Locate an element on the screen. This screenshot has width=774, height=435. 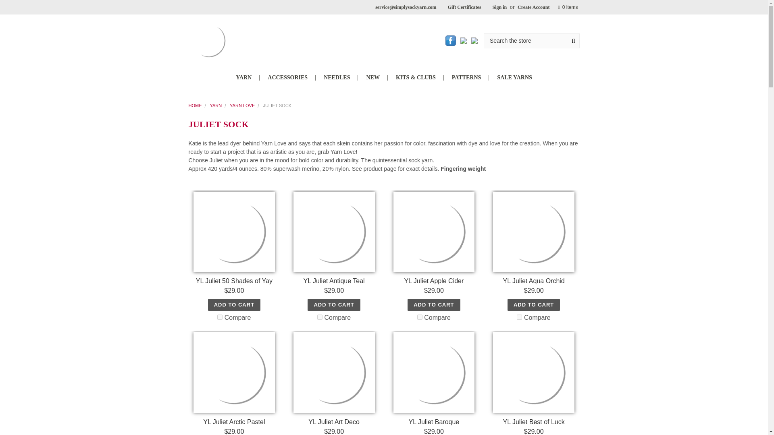
18094 is located at coordinates (420, 317).